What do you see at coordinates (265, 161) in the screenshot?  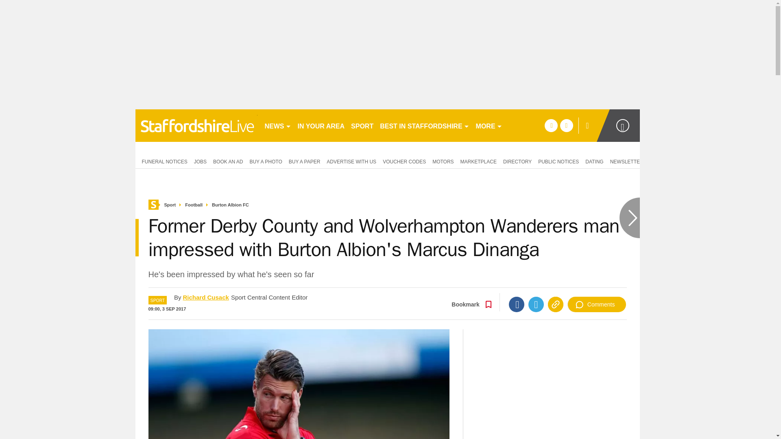 I see `BUY A PHOTO` at bounding box center [265, 161].